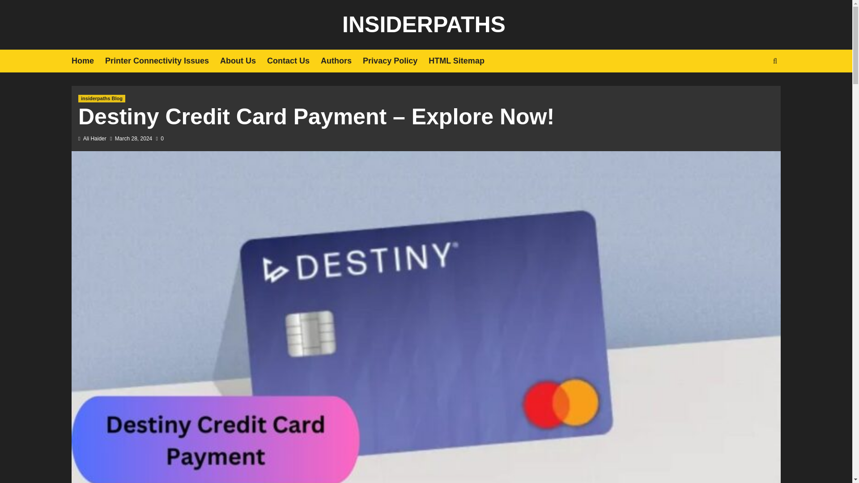  I want to click on Privacy Policy, so click(395, 61).